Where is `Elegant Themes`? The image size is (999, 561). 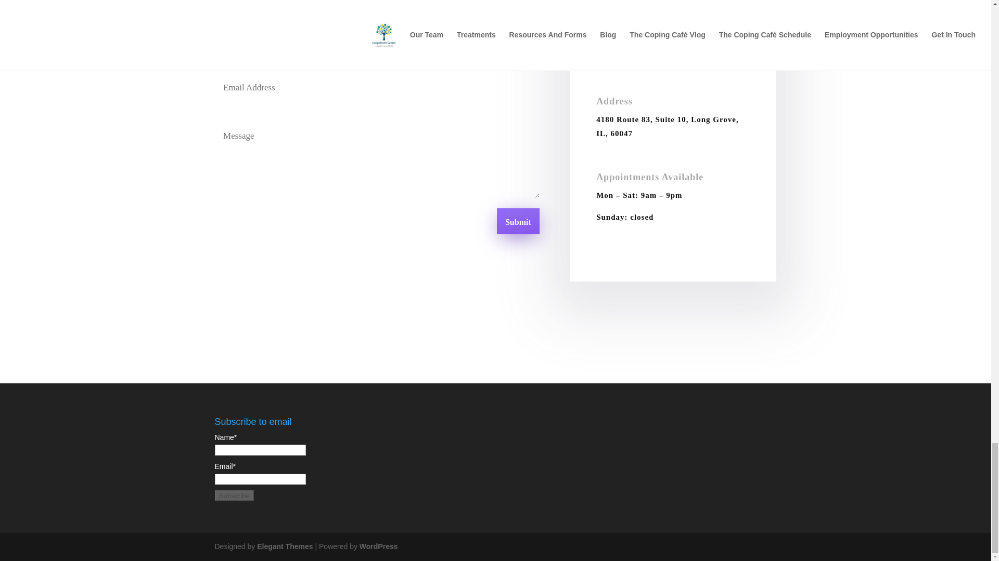 Elegant Themes is located at coordinates (284, 546).